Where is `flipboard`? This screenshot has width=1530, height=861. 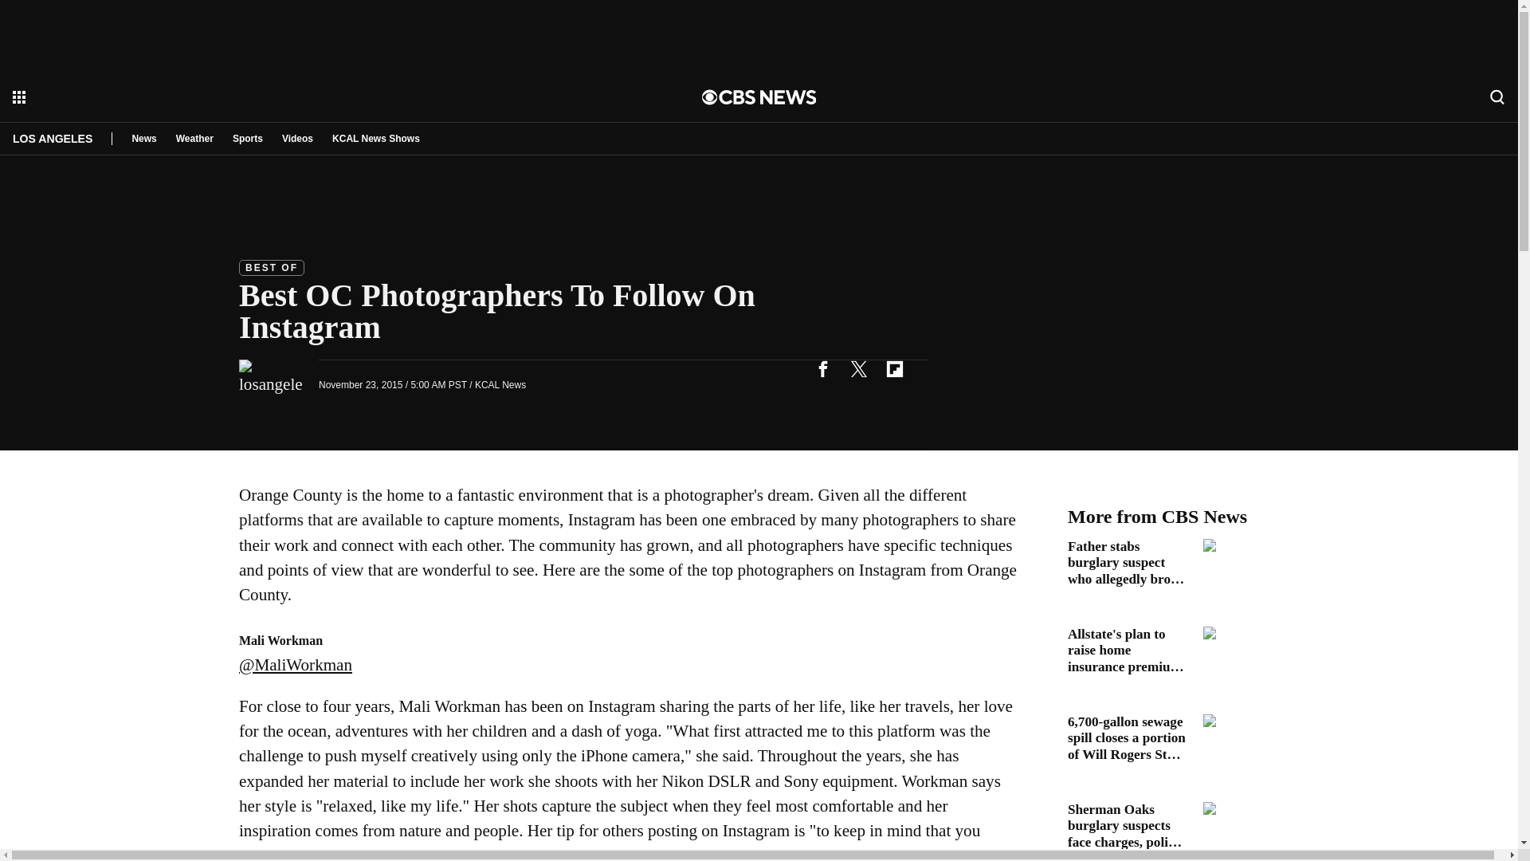 flipboard is located at coordinates (894, 368).